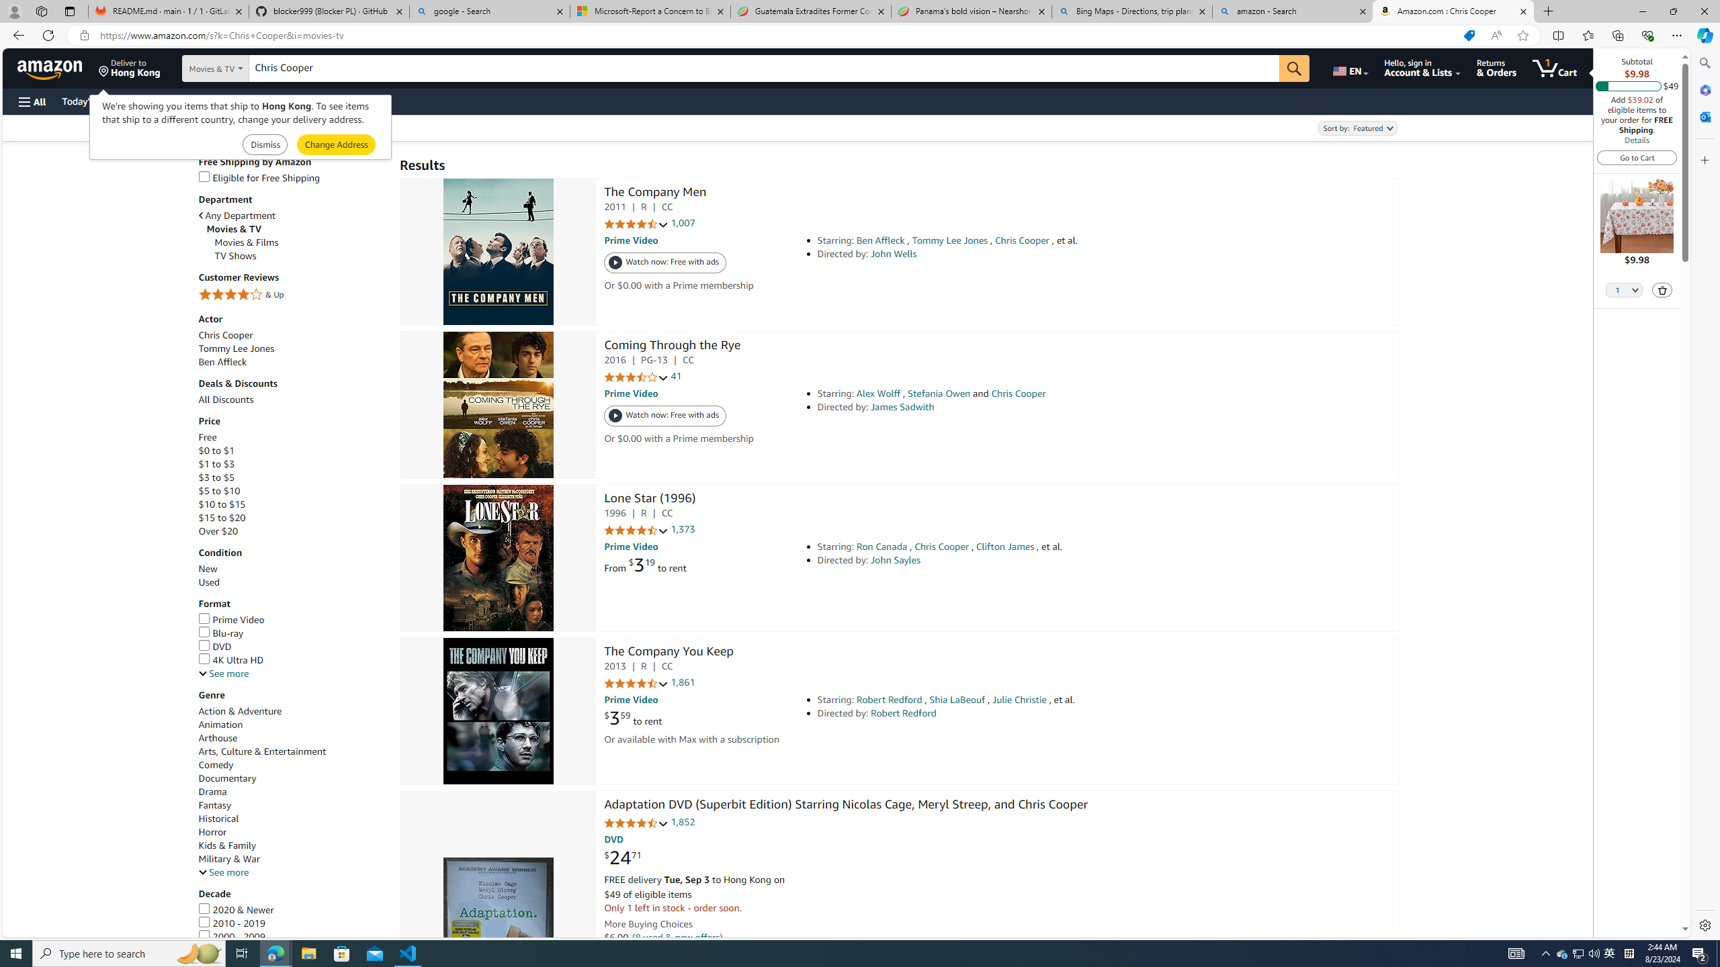  Describe the element at coordinates (765, 68) in the screenshot. I see `Search Amazon` at that location.